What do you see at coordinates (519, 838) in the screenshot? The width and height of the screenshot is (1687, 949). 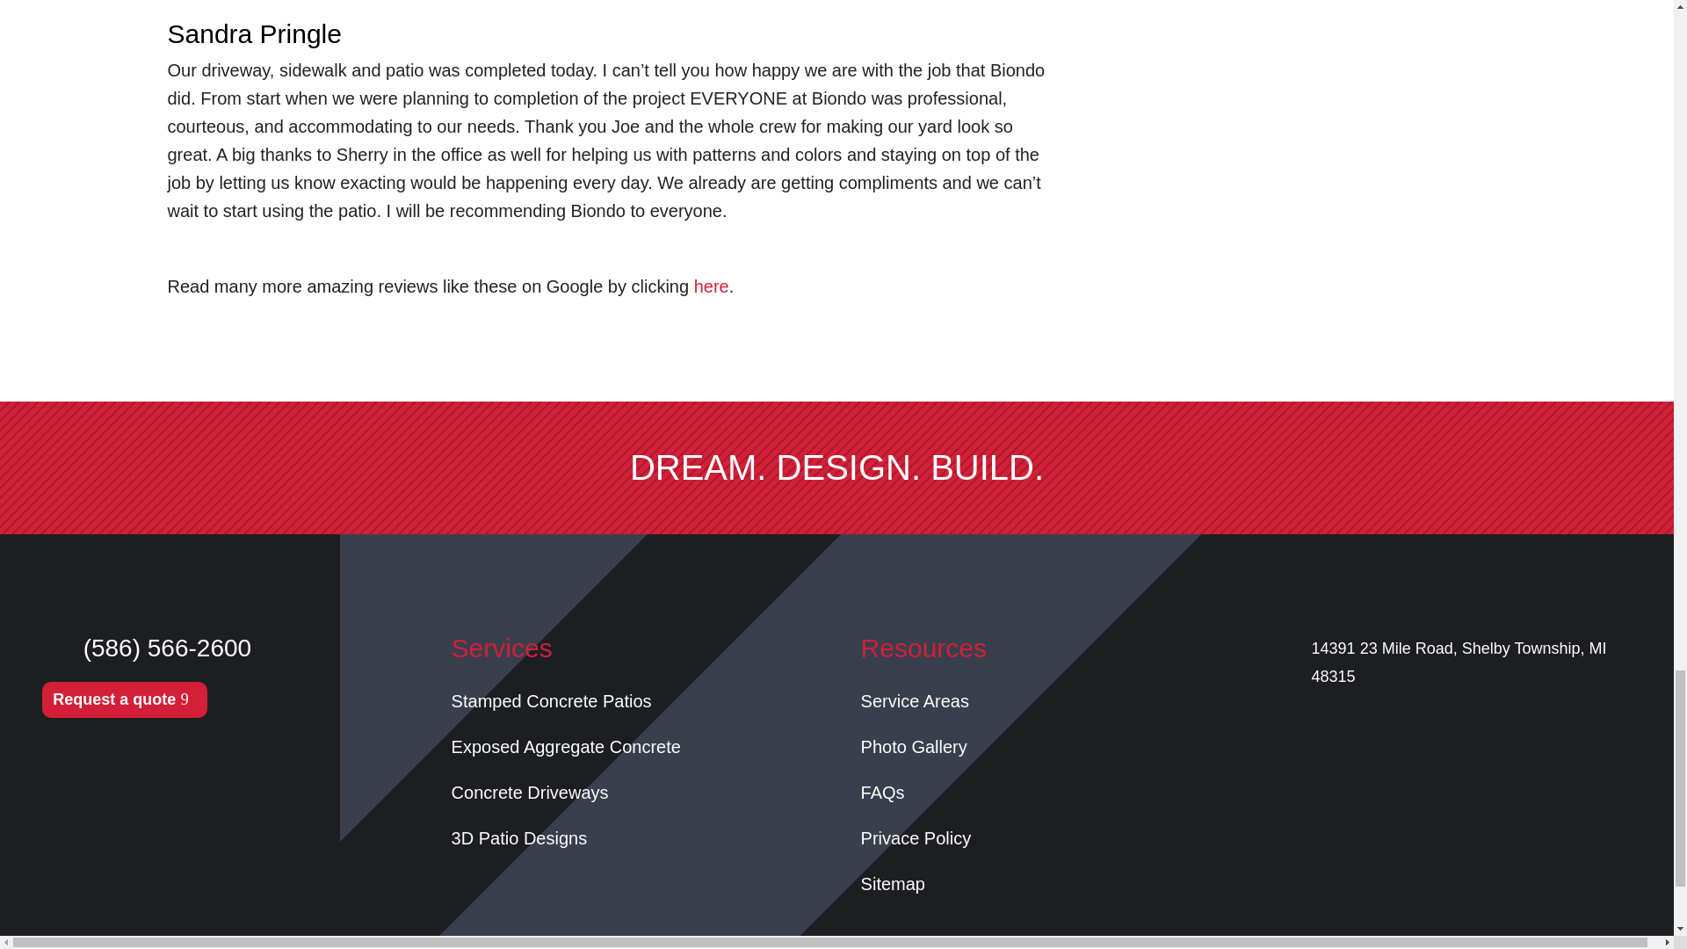 I see `3D Patio Designs` at bounding box center [519, 838].